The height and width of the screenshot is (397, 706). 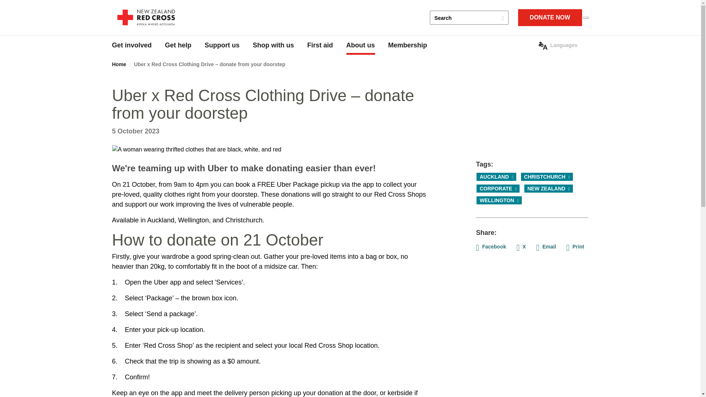 I want to click on Menu, so click(x=585, y=18).